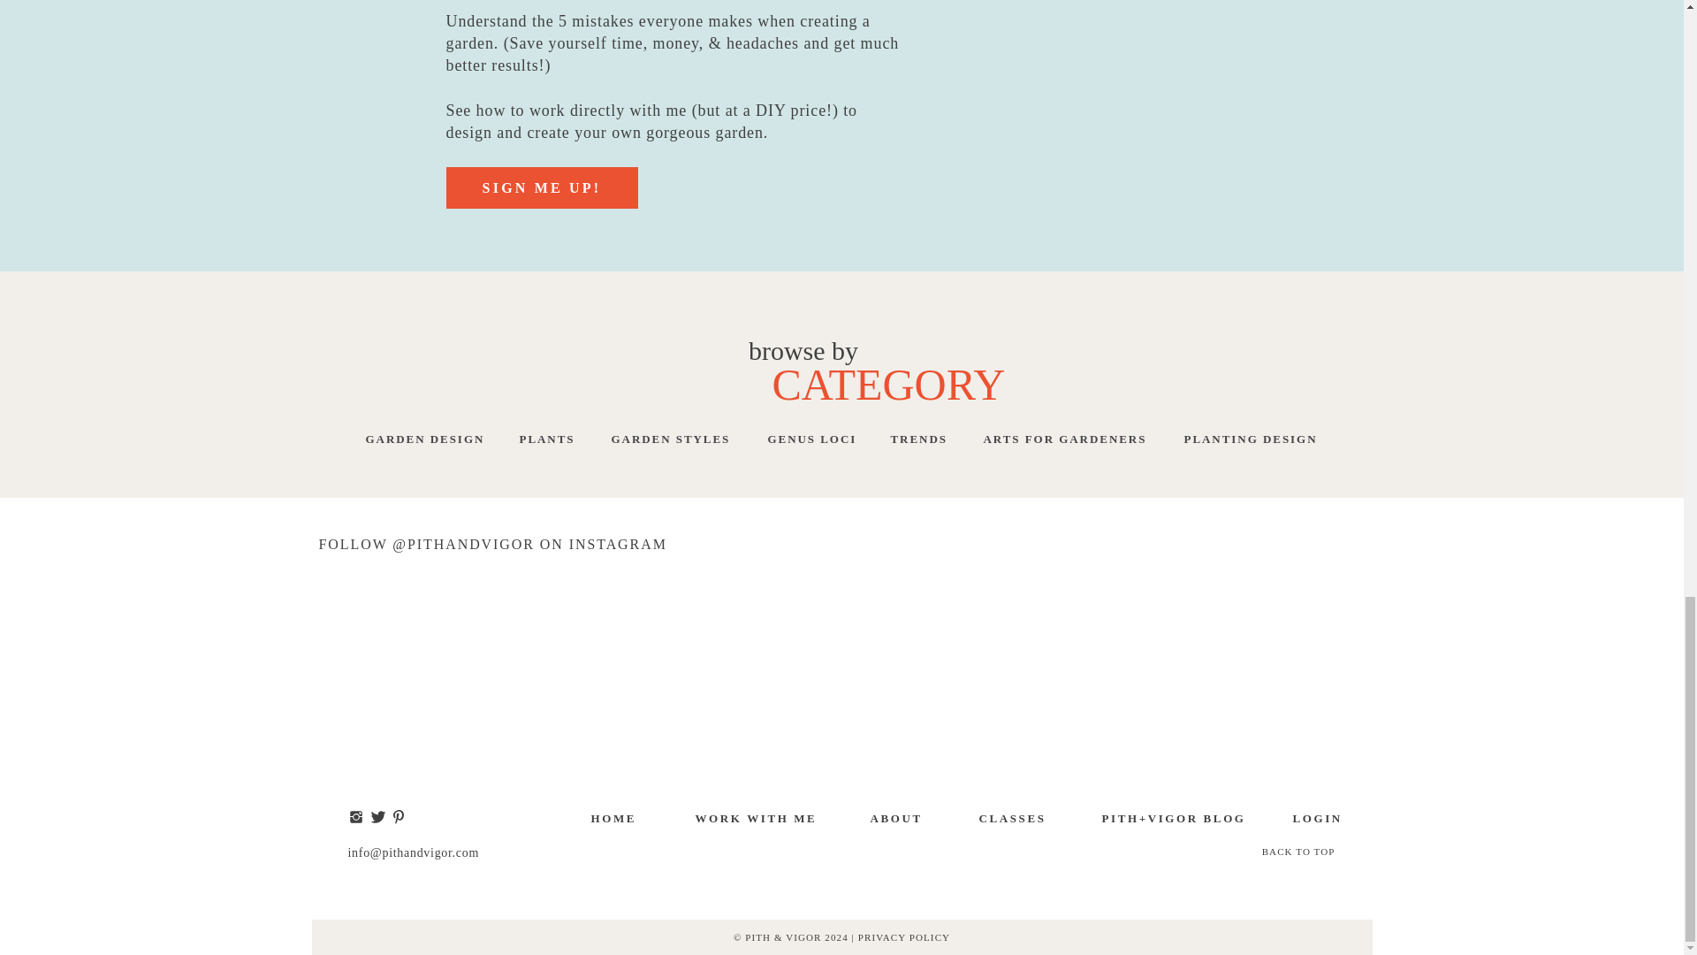 The height and width of the screenshot is (955, 1697). What do you see at coordinates (841, 9) in the screenshot?
I see `Ben Davis Teamsters Apron` at bounding box center [841, 9].